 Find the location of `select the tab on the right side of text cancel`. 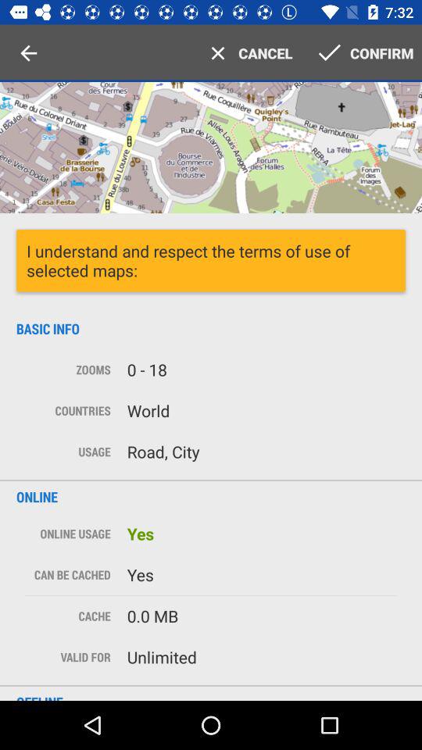

select the tab on the right side of text cancel is located at coordinates (361, 53).